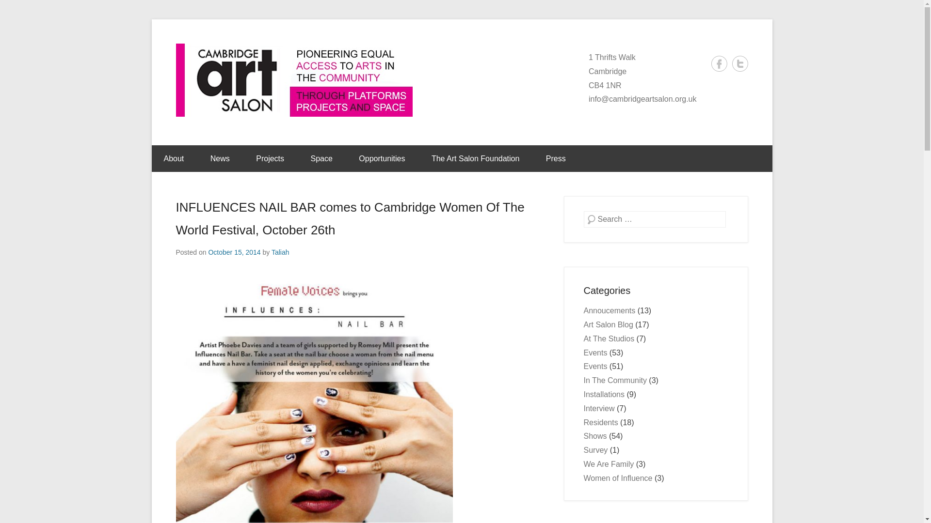 The height and width of the screenshot is (523, 931). I want to click on 7:27 pm, so click(234, 252).